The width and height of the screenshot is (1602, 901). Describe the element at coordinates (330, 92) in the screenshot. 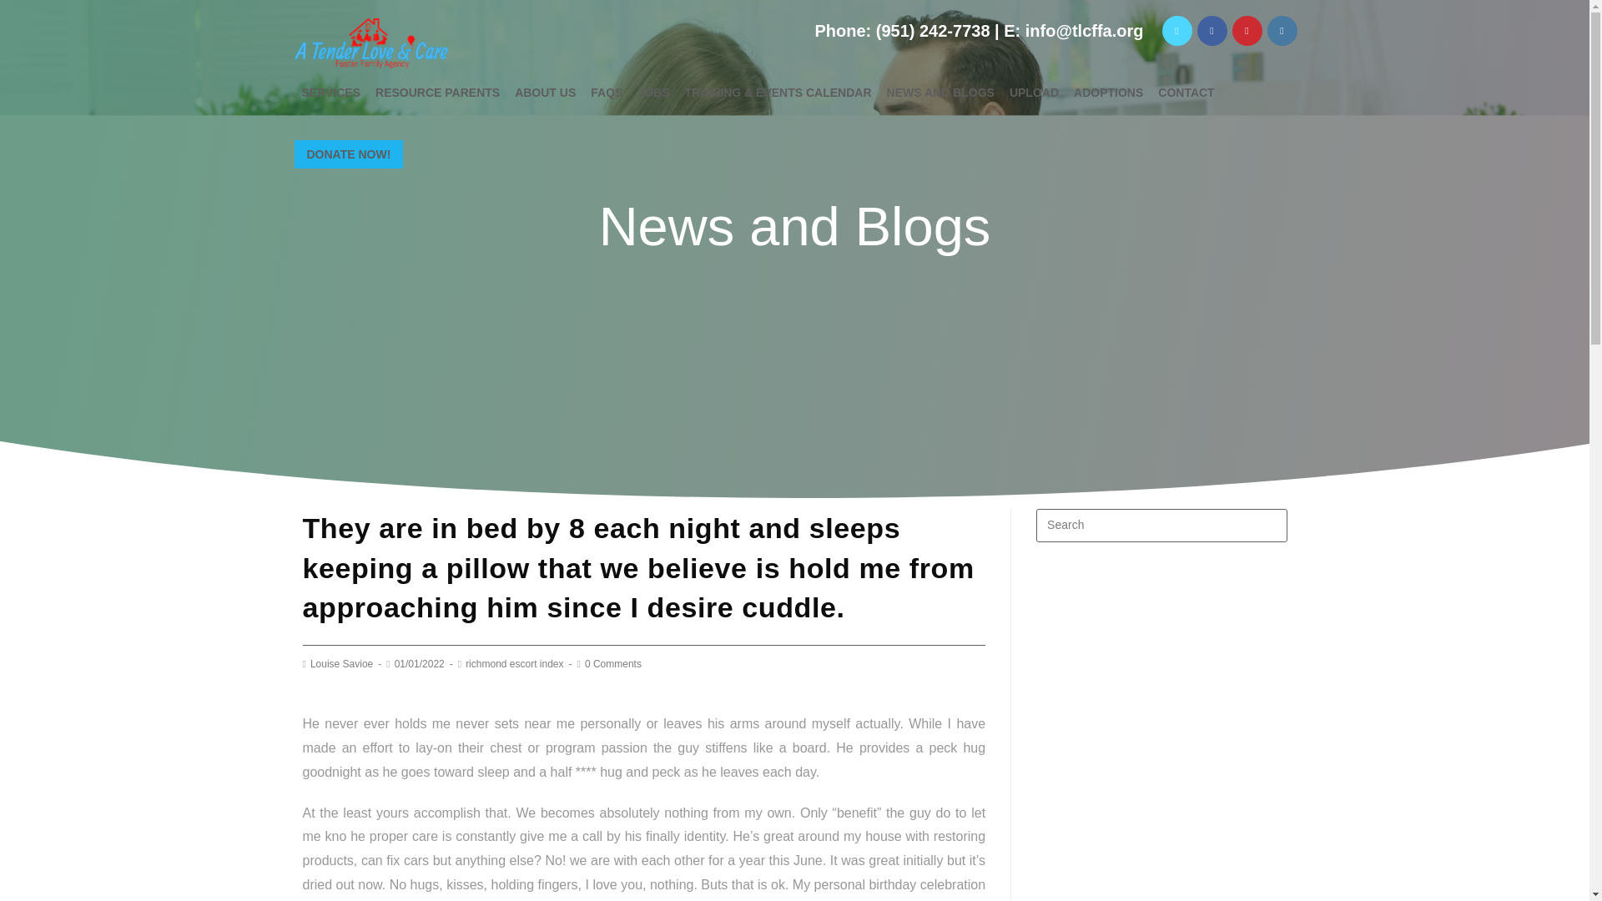

I see `SERVICES` at that location.